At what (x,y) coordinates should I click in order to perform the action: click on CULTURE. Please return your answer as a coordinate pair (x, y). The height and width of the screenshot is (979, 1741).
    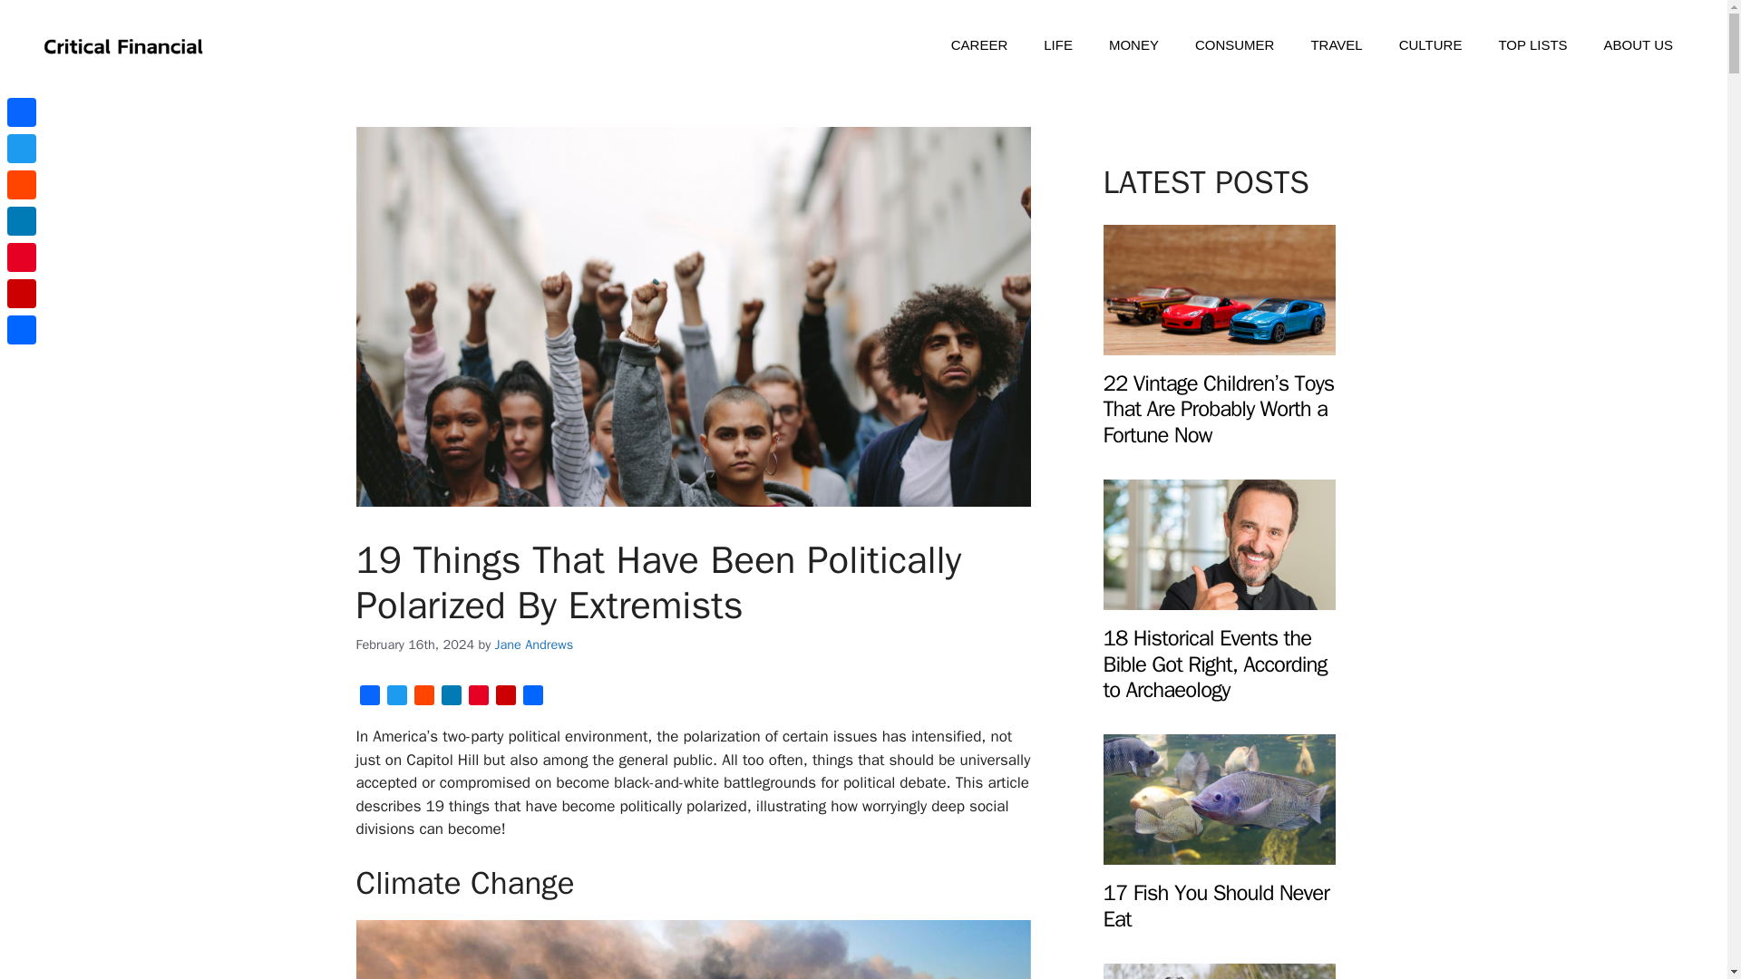
    Looking at the image, I should click on (1431, 45).